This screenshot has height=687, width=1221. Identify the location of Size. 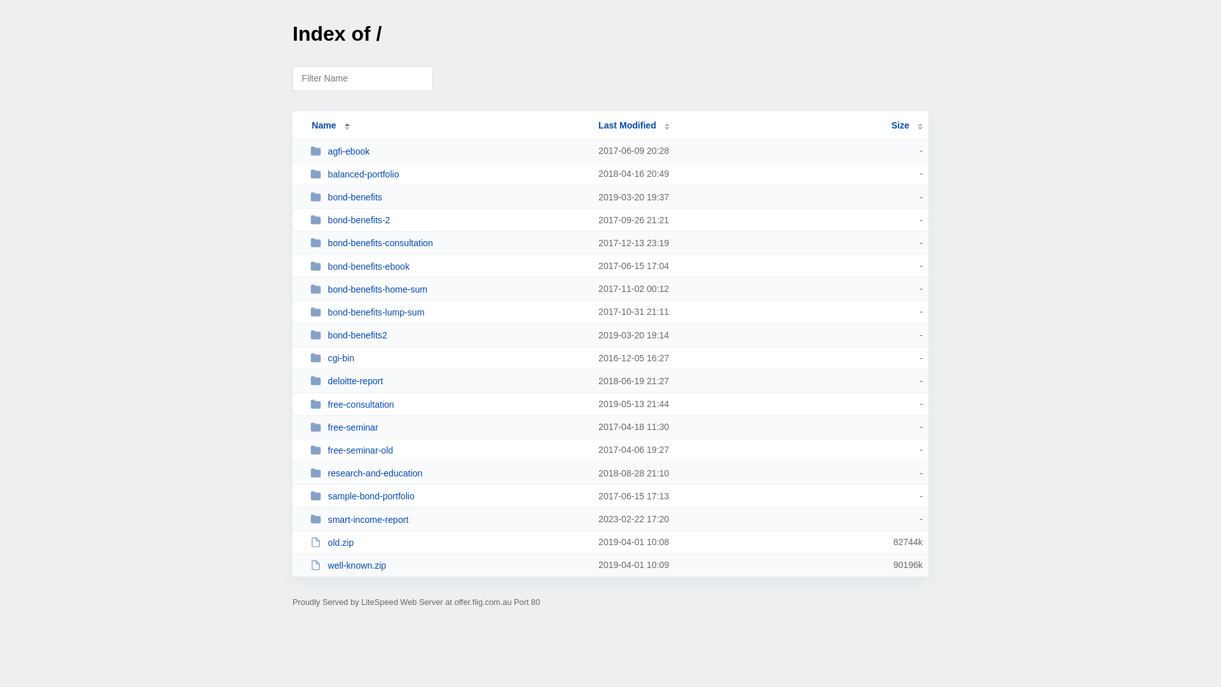
(907, 125).